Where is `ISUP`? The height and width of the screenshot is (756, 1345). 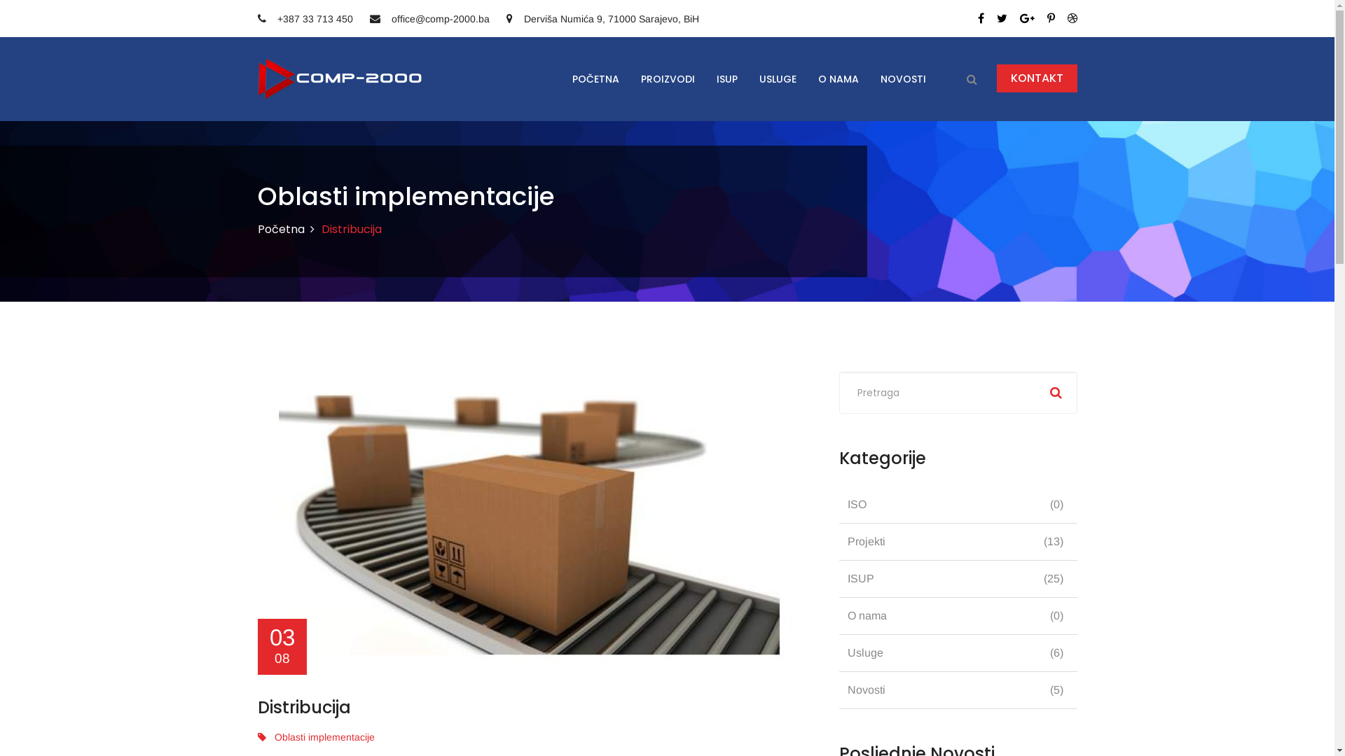
ISUP is located at coordinates (727, 79).